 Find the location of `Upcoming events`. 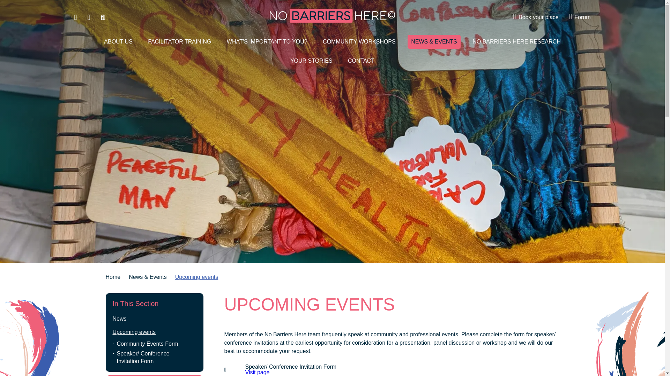

Upcoming events is located at coordinates (154, 332).